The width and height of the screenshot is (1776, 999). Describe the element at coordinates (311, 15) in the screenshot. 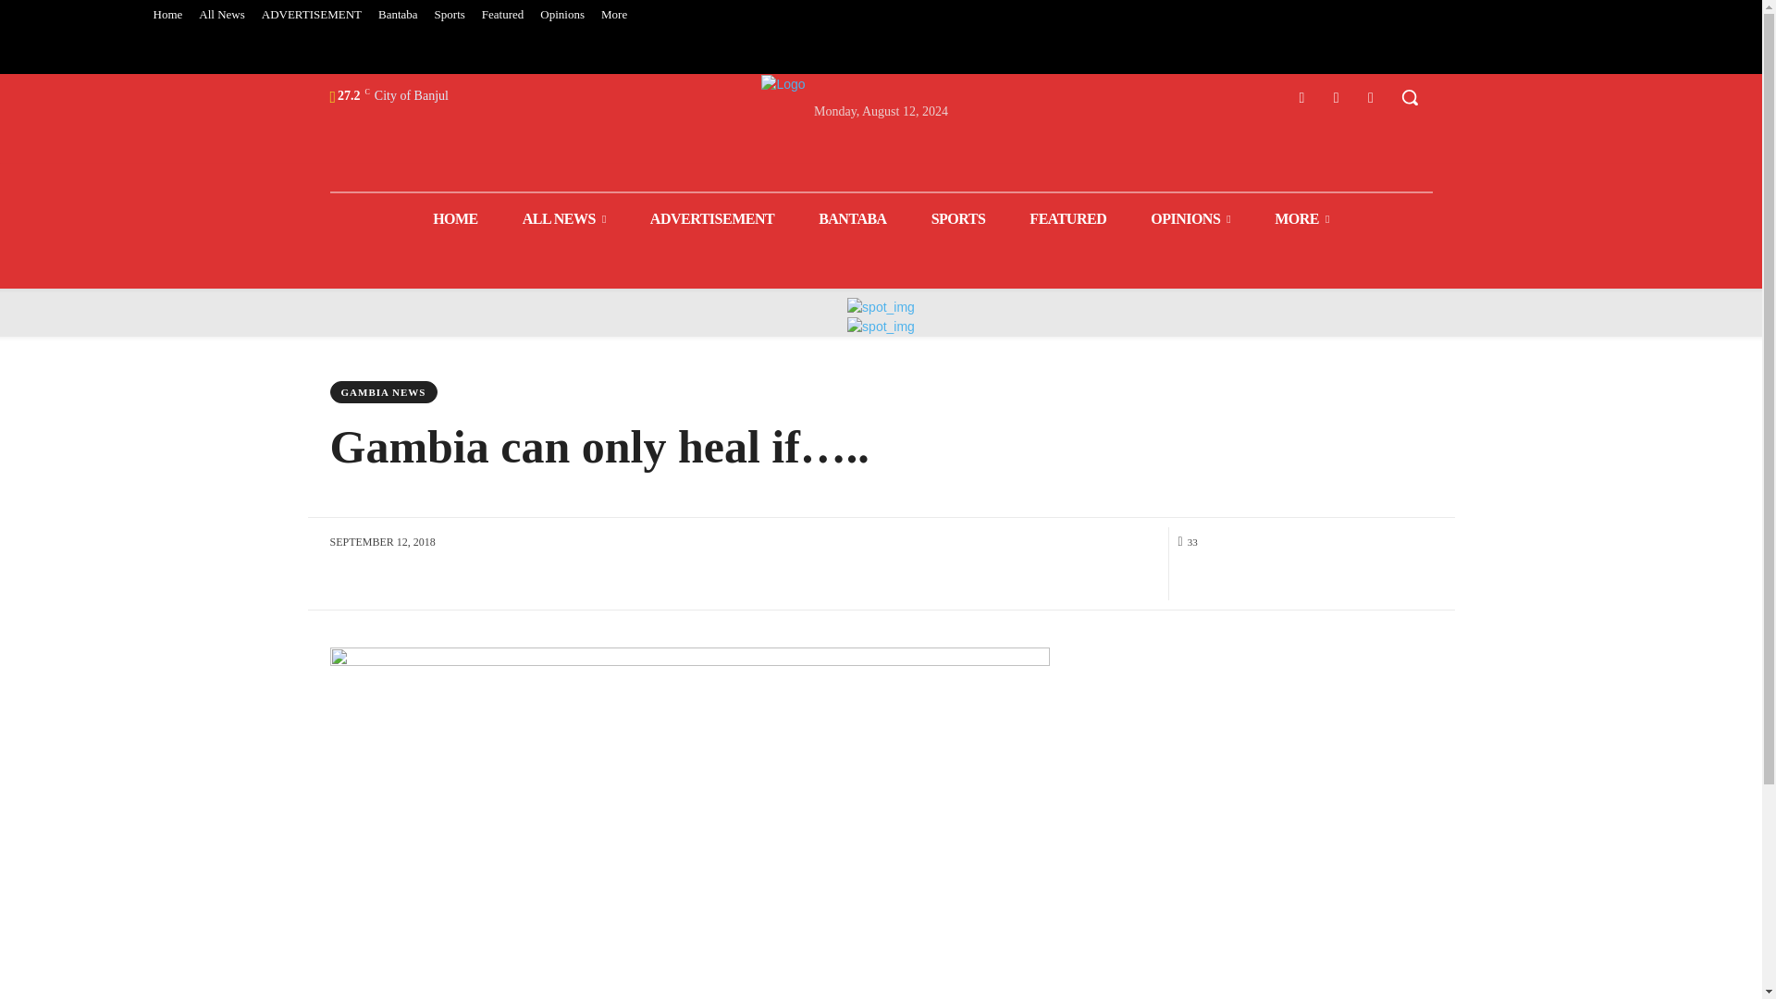

I see `ADVERTISEMENT` at that location.